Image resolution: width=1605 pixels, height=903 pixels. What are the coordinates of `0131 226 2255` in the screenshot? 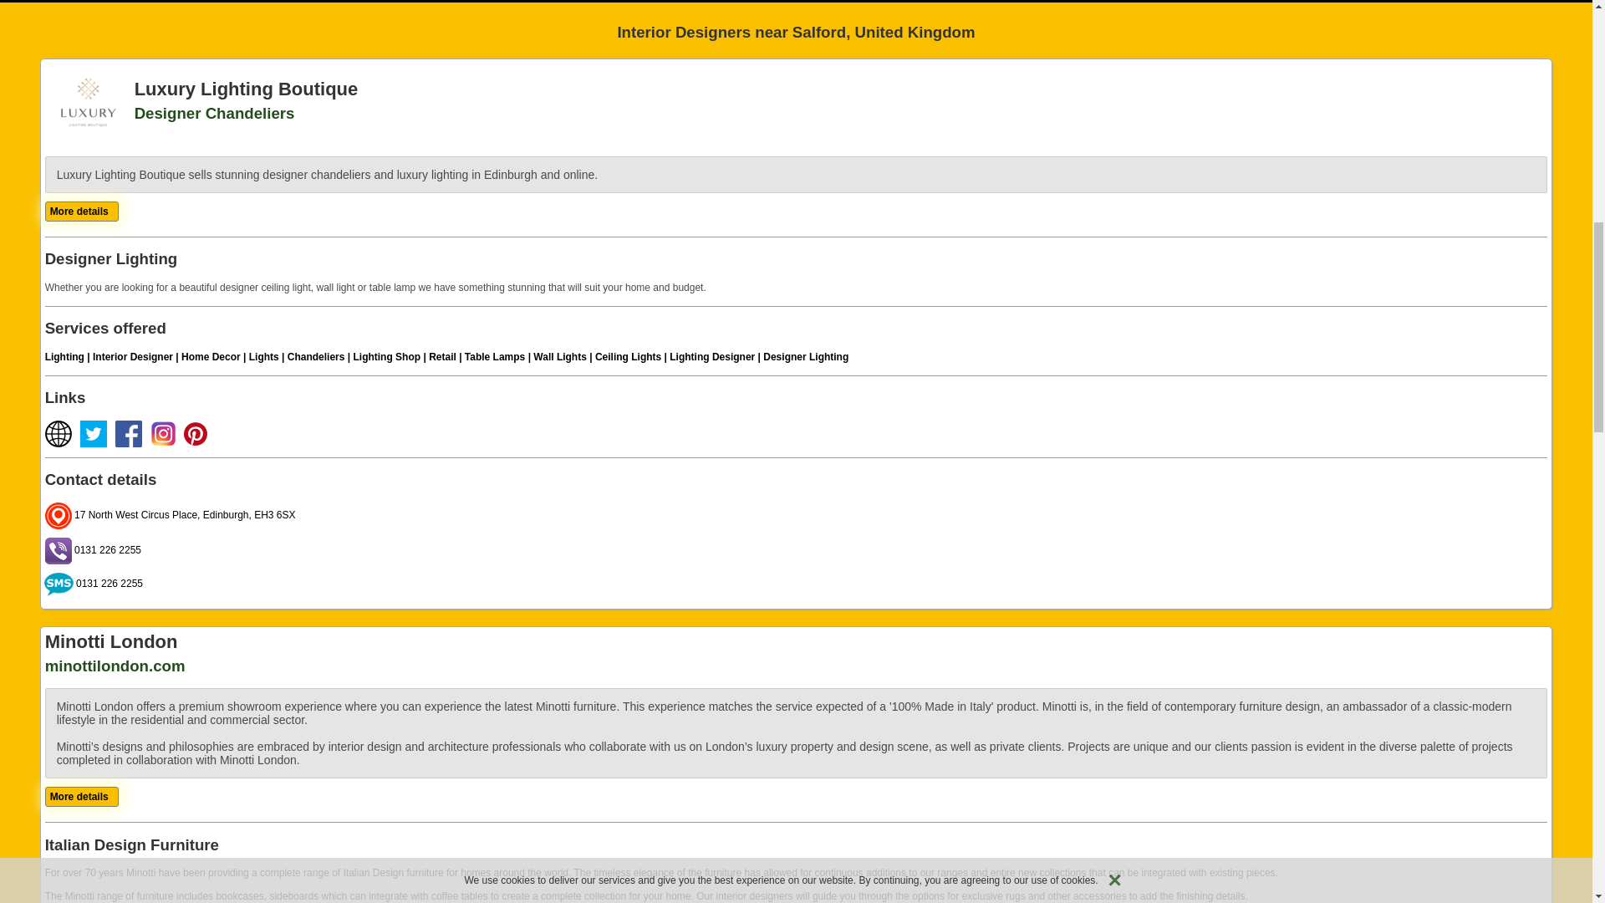 It's located at (92, 550).